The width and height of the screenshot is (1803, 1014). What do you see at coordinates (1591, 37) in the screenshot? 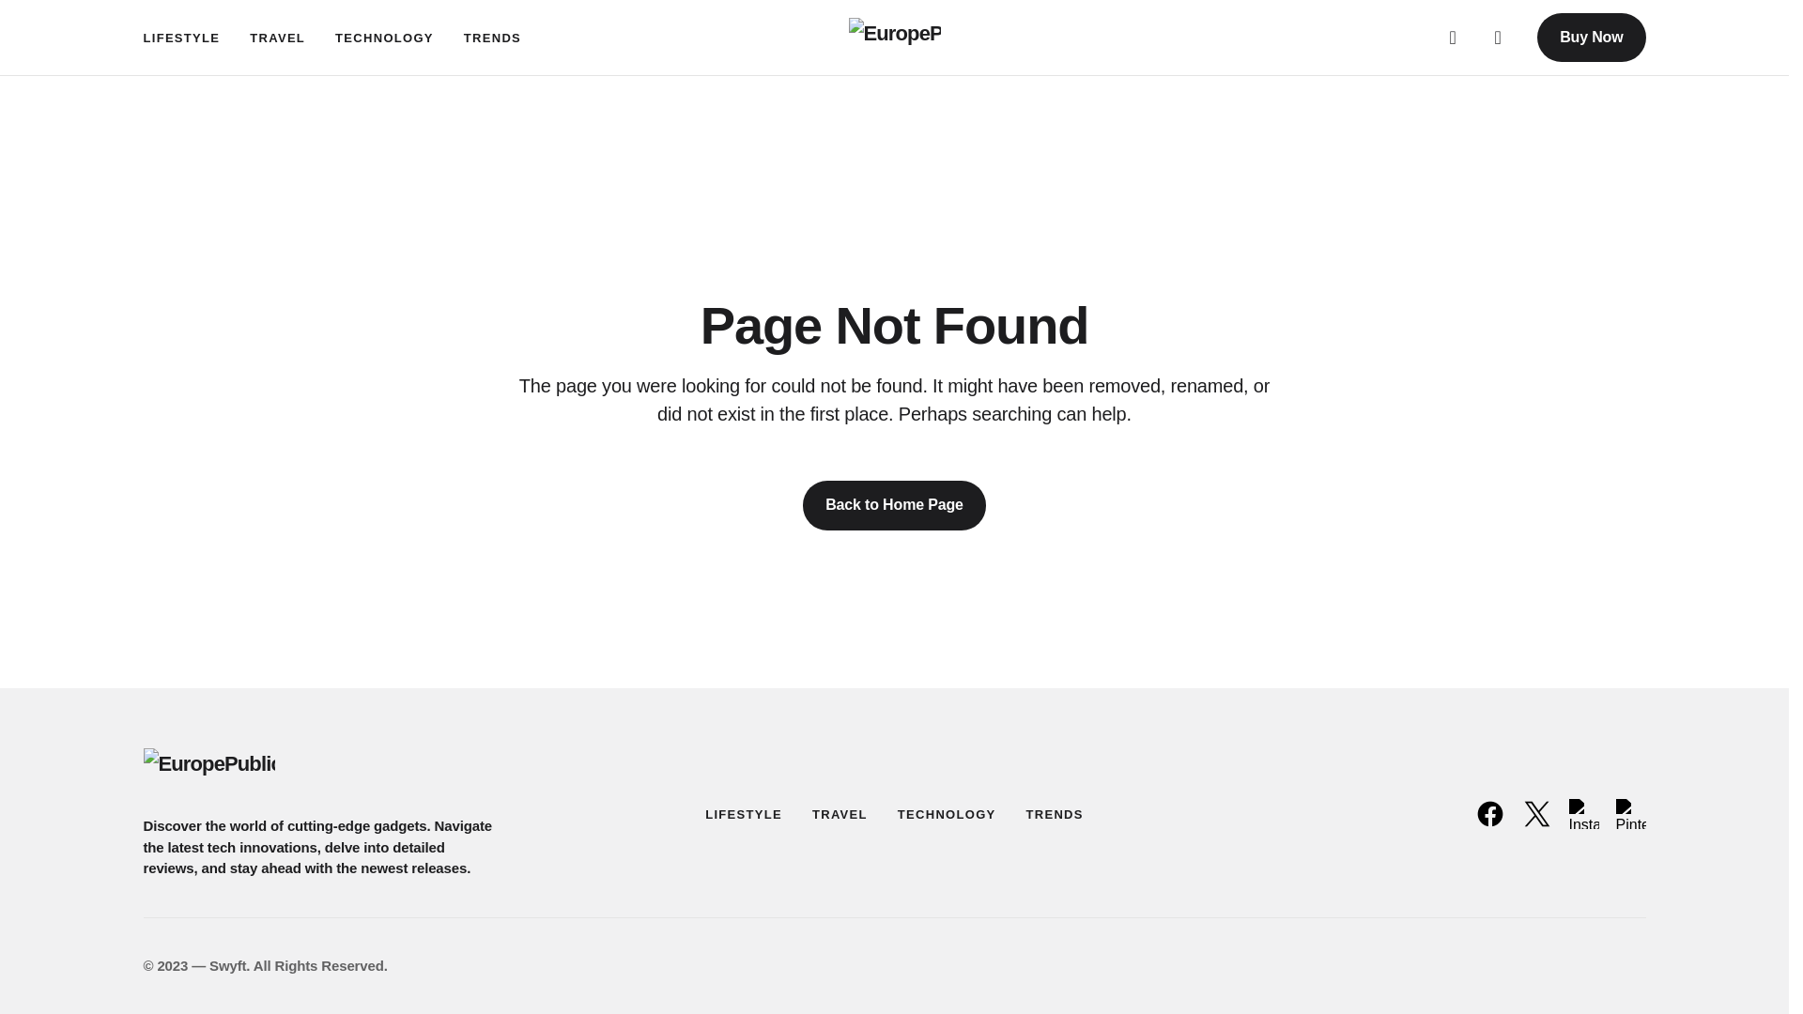
I see `Buy Now` at bounding box center [1591, 37].